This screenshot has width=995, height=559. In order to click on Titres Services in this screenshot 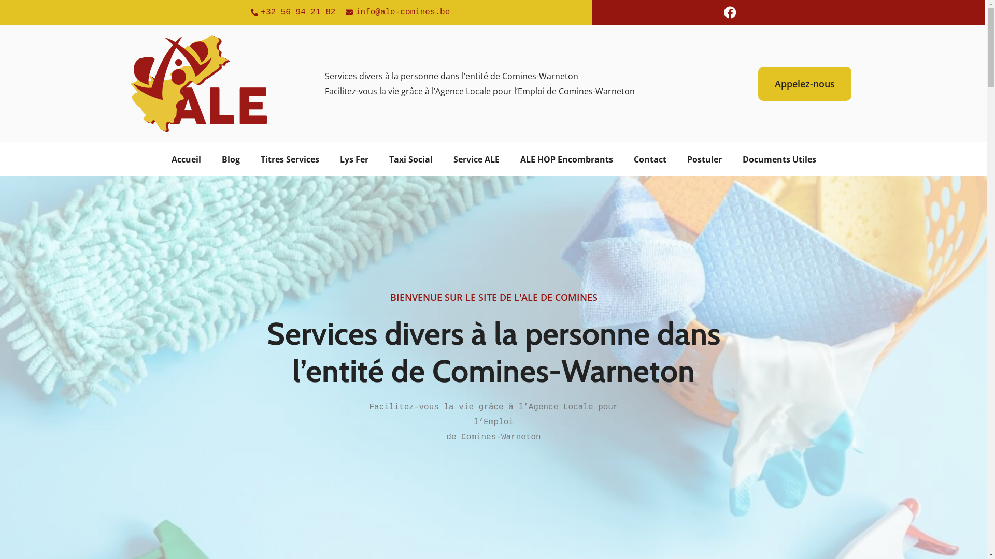, I will do `click(289, 159)`.